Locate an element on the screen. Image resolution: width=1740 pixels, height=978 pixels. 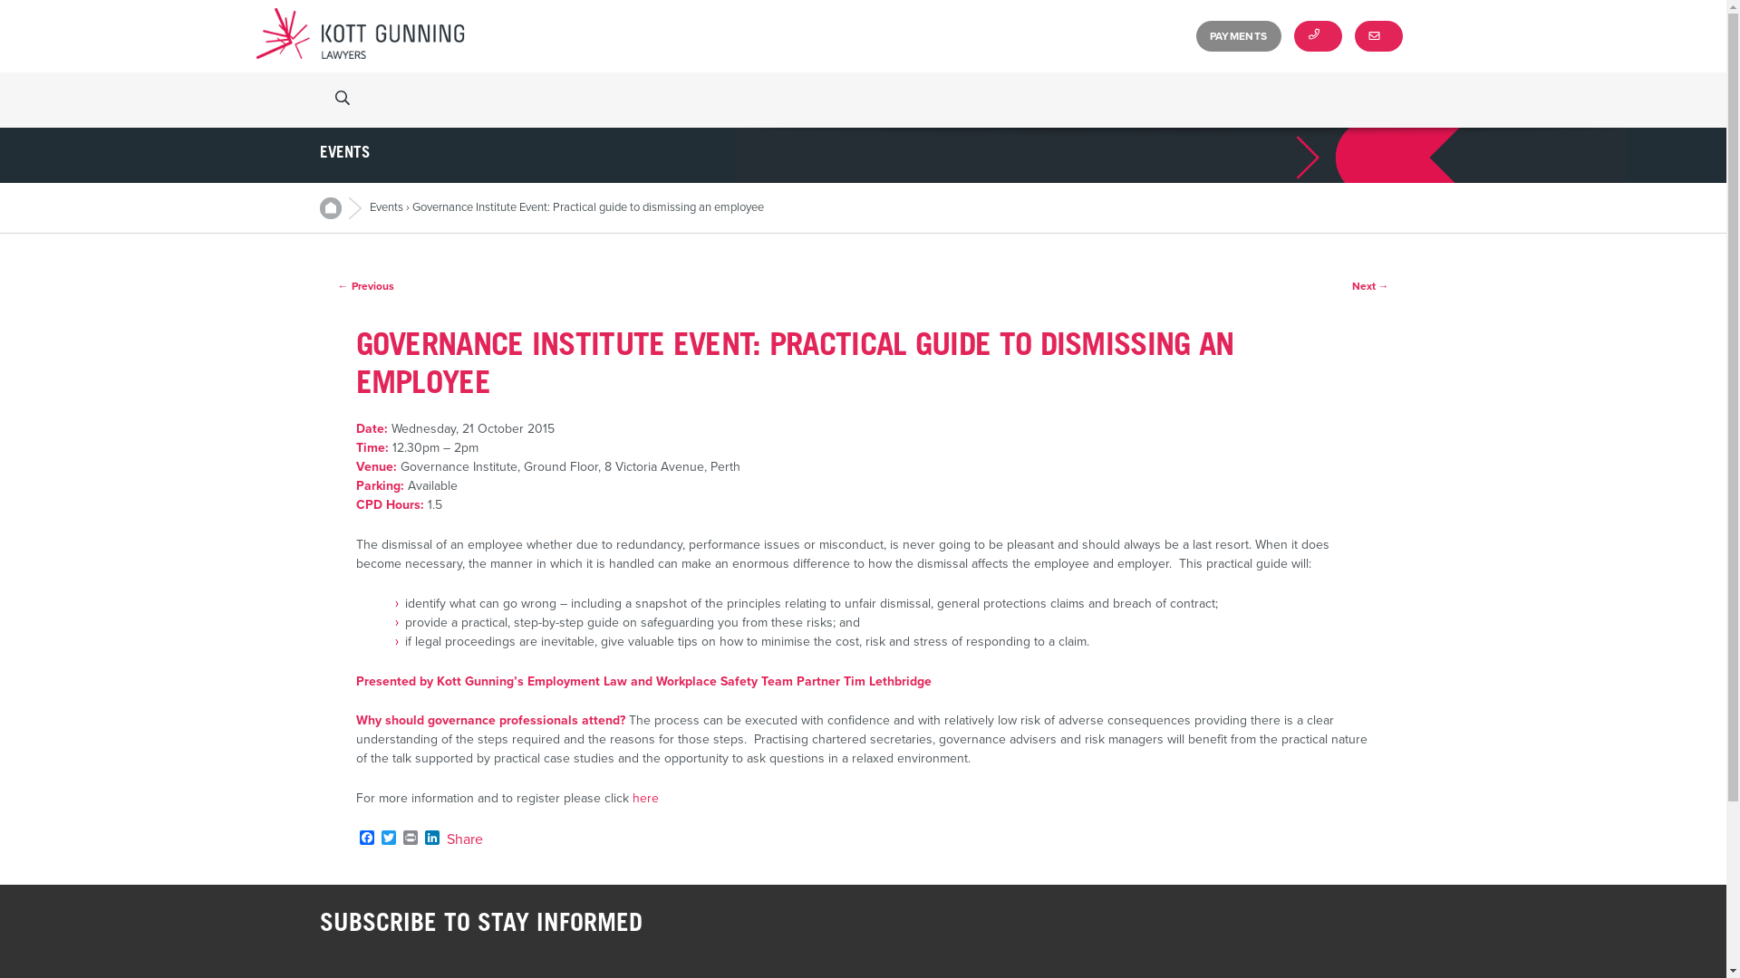
Twitter is located at coordinates (388, 839).